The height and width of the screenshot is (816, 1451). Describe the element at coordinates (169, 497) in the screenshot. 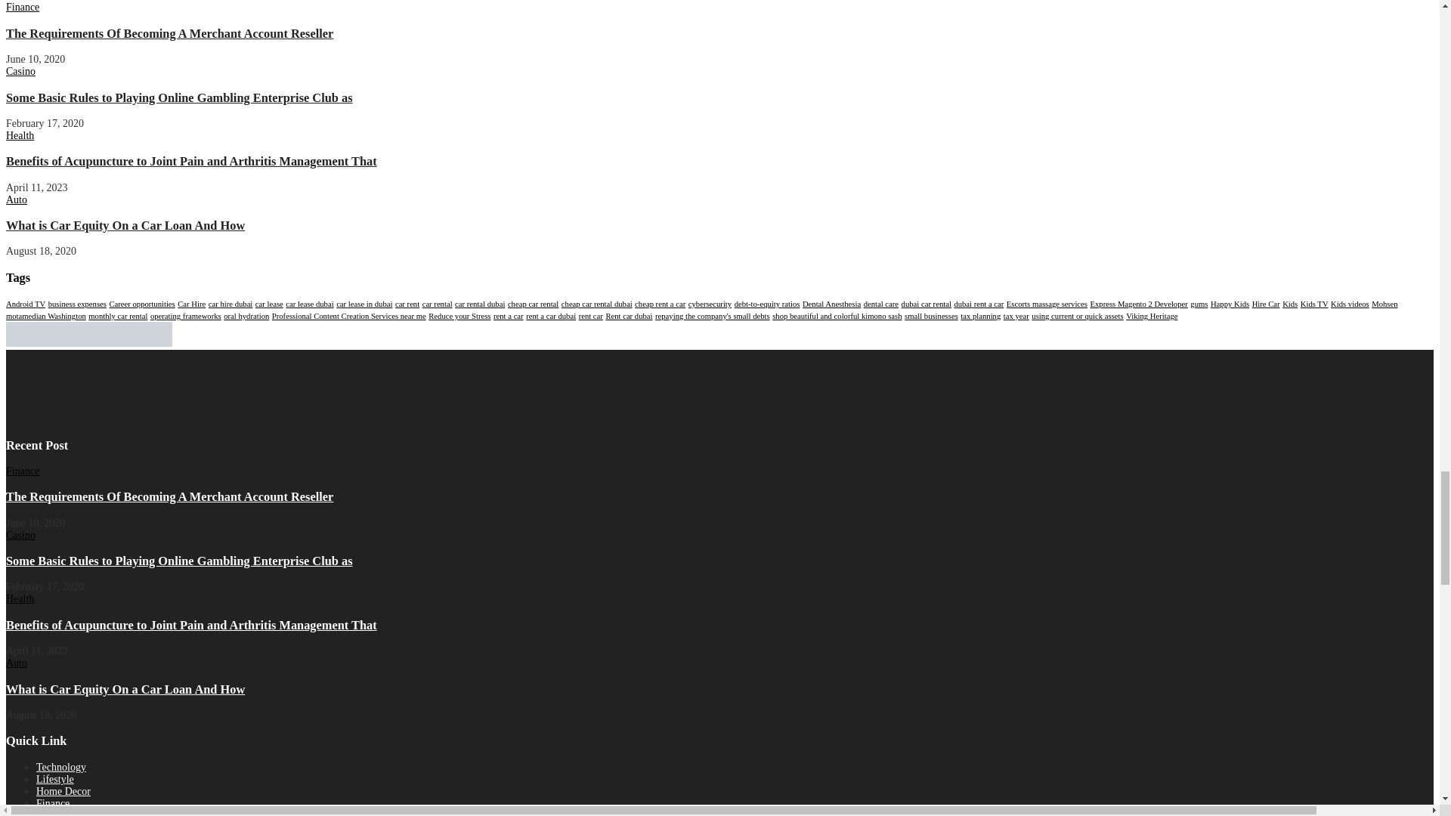

I see `The Requirements Of Becoming A Merchant Account Reseller` at that location.